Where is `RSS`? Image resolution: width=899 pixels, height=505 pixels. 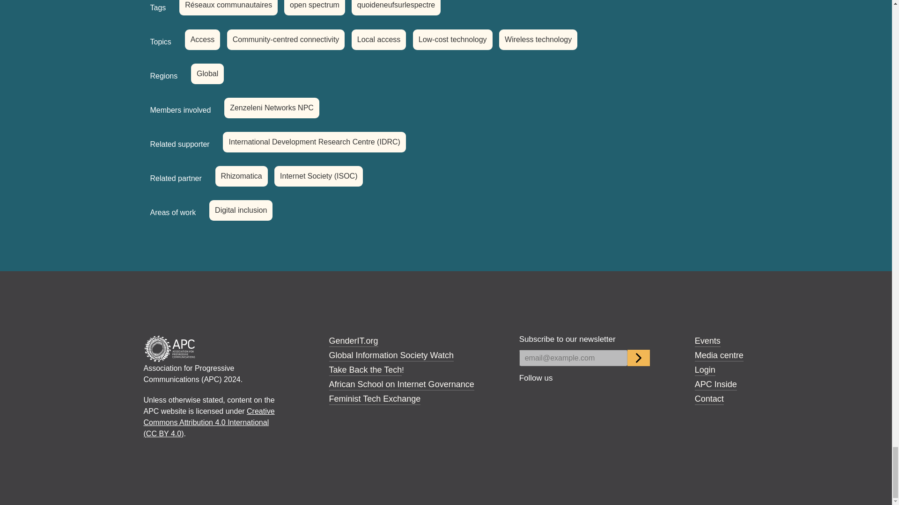
RSS is located at coordinates (643, 397).